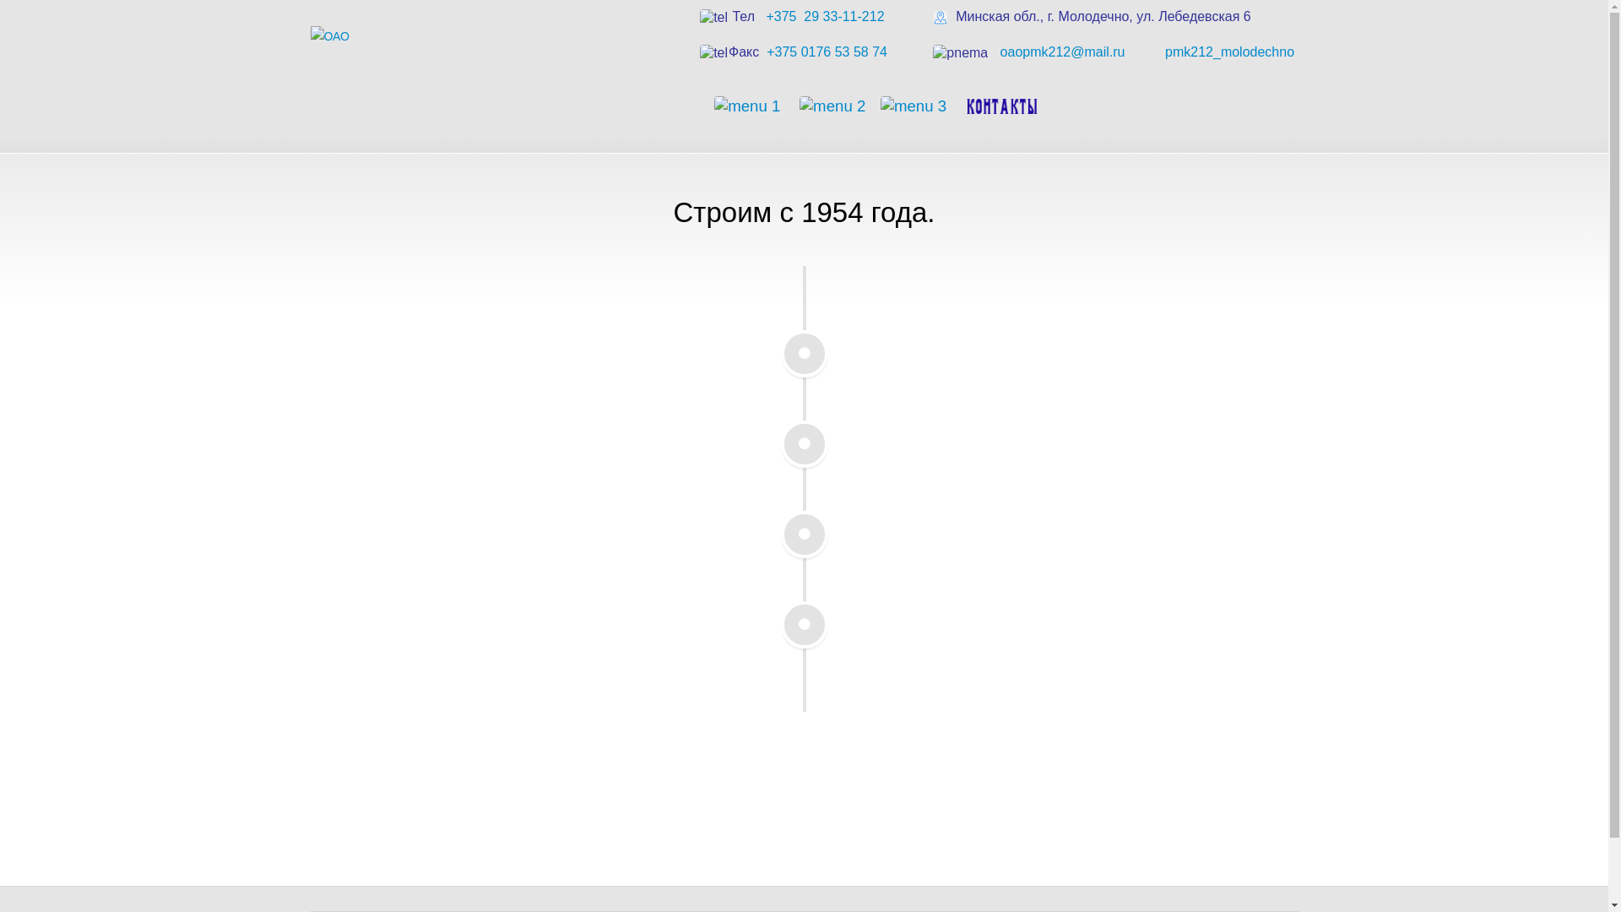 The image size is (1621, 912). I want to click on pmk212_molodechno , so click(1231, 52).